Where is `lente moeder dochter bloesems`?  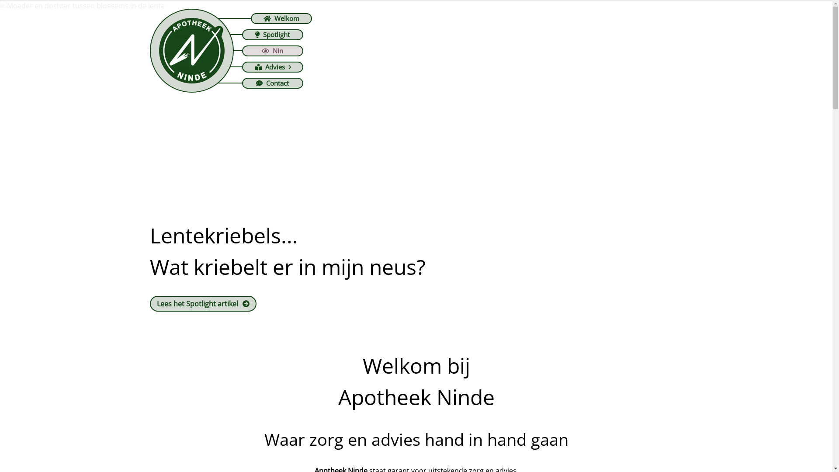 lente moeder dochter bloesems is located at coordinates (416, 158).